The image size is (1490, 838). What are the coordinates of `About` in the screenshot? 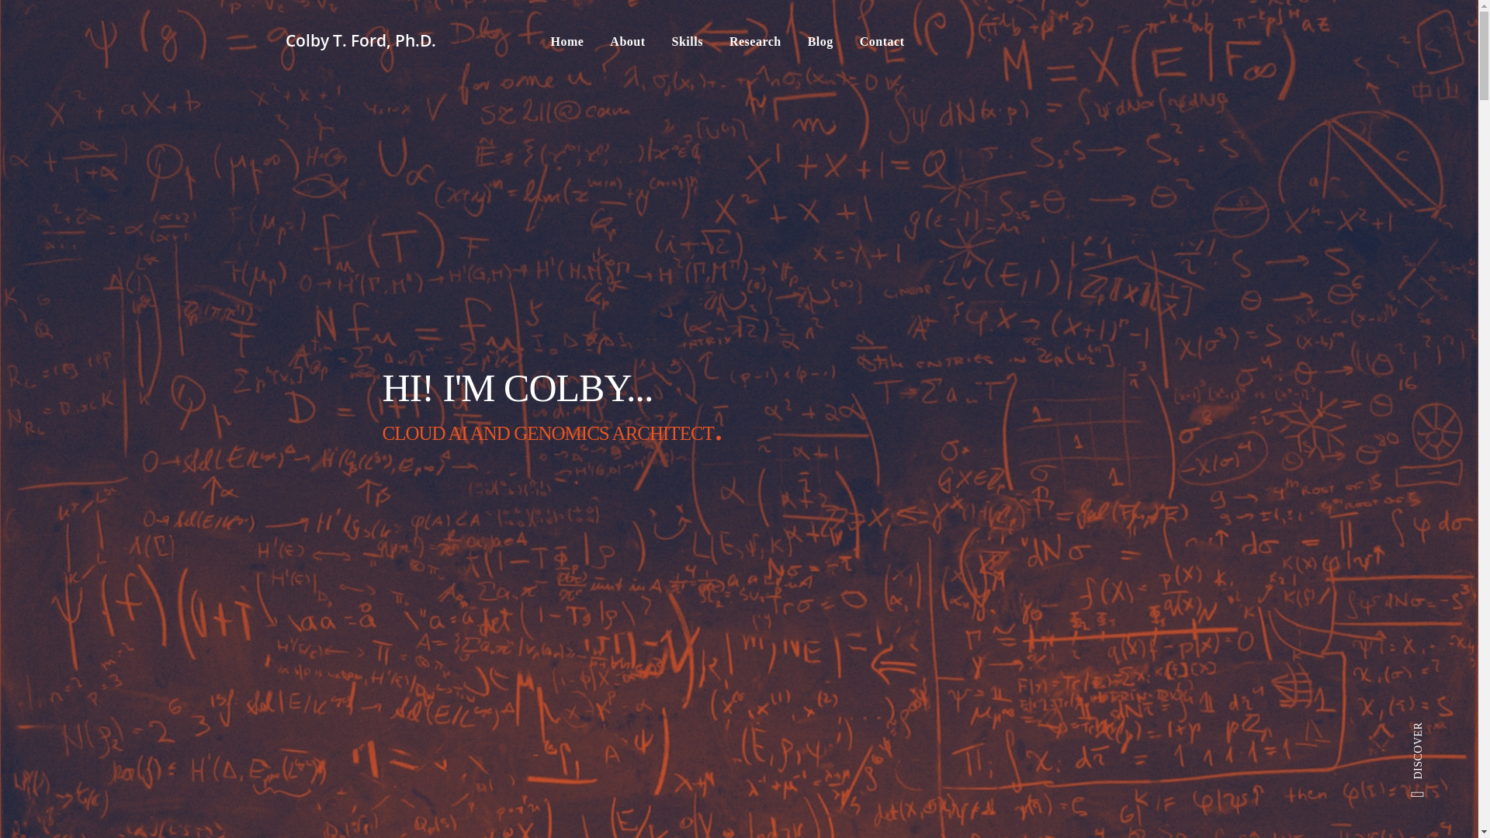 It's located at (627, 42).